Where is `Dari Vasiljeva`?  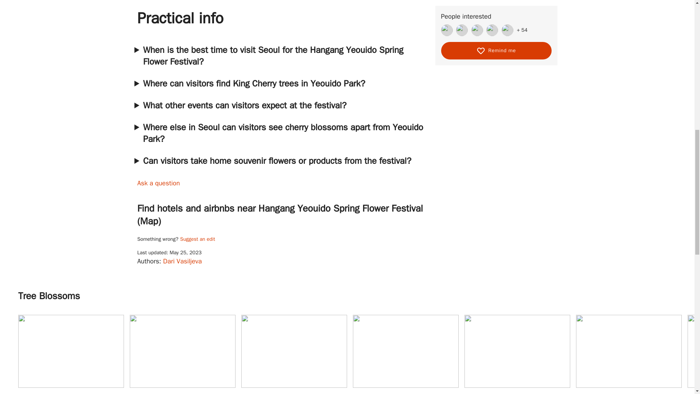 Dari Vasiljeva is located at coordinates (182, 261).